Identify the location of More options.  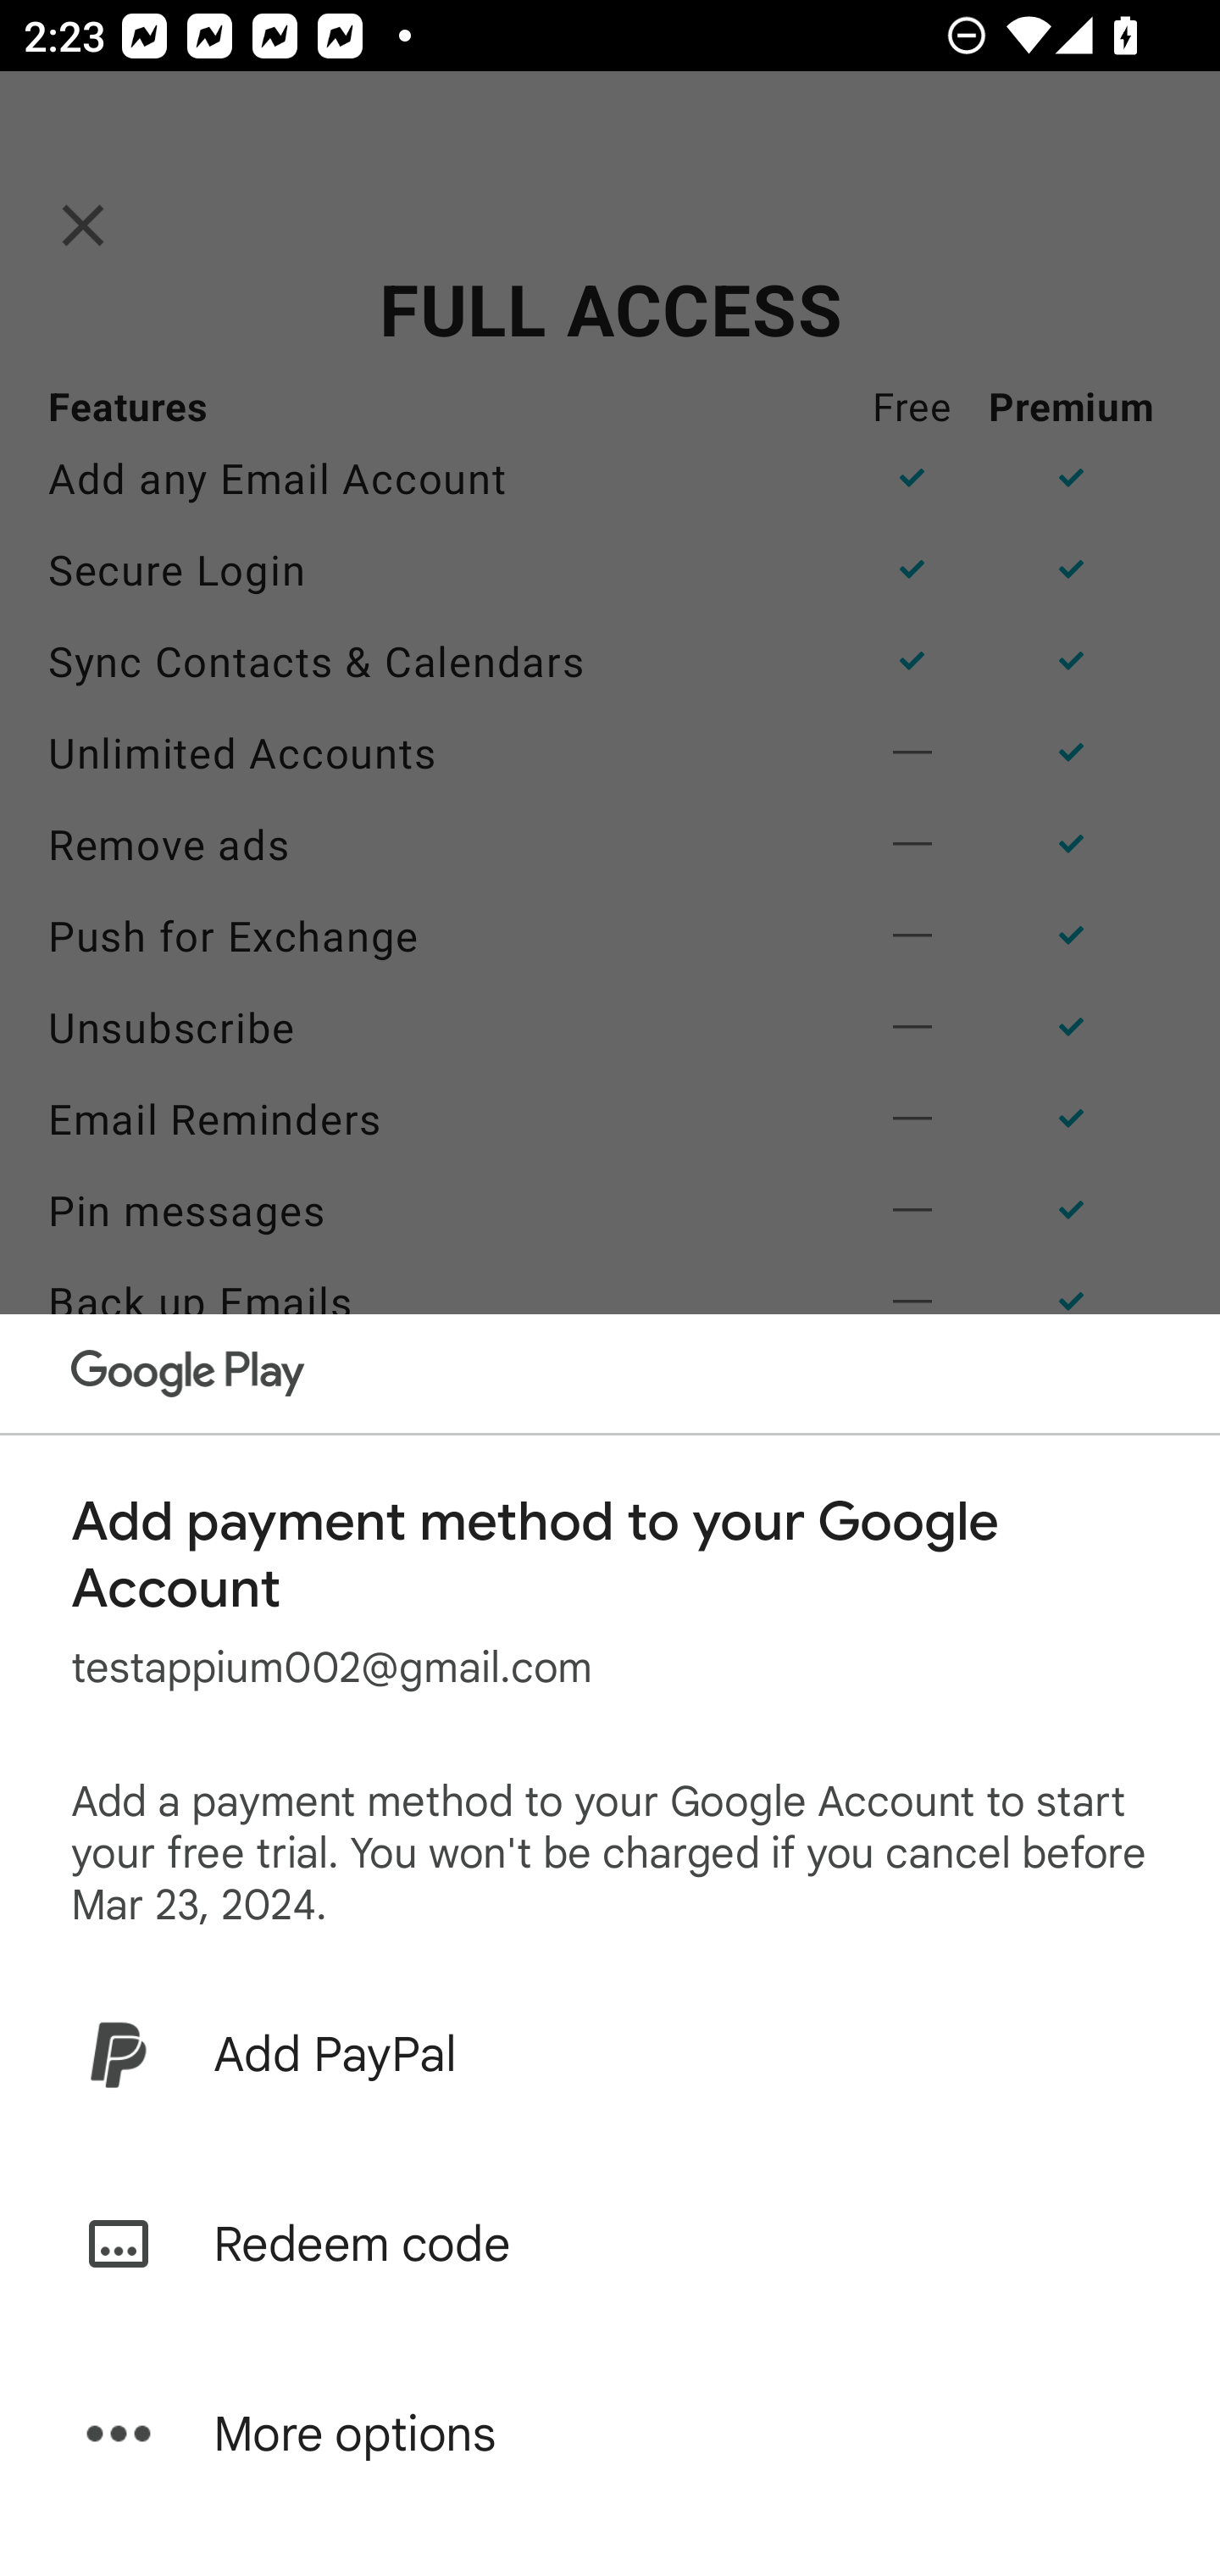
(610, 2434).